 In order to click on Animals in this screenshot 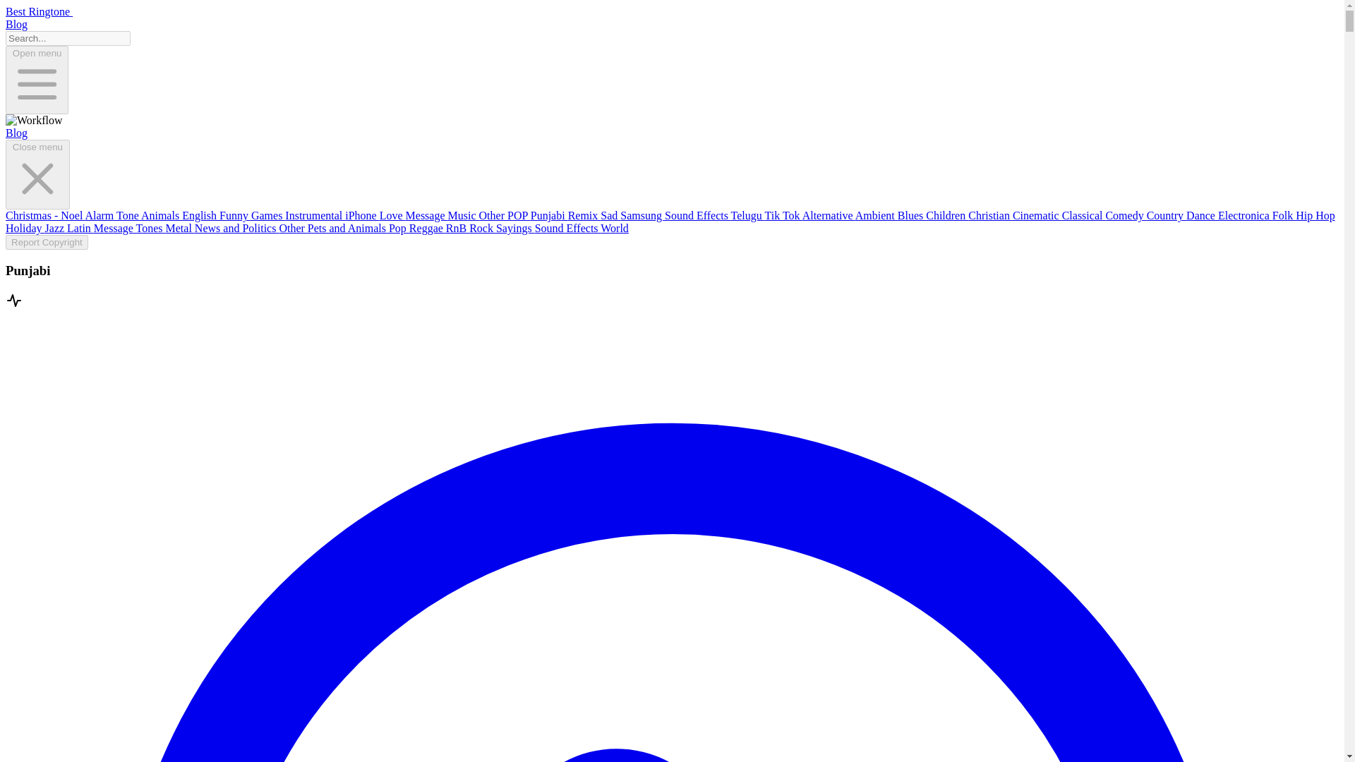, I will do `click(161, 216)`.